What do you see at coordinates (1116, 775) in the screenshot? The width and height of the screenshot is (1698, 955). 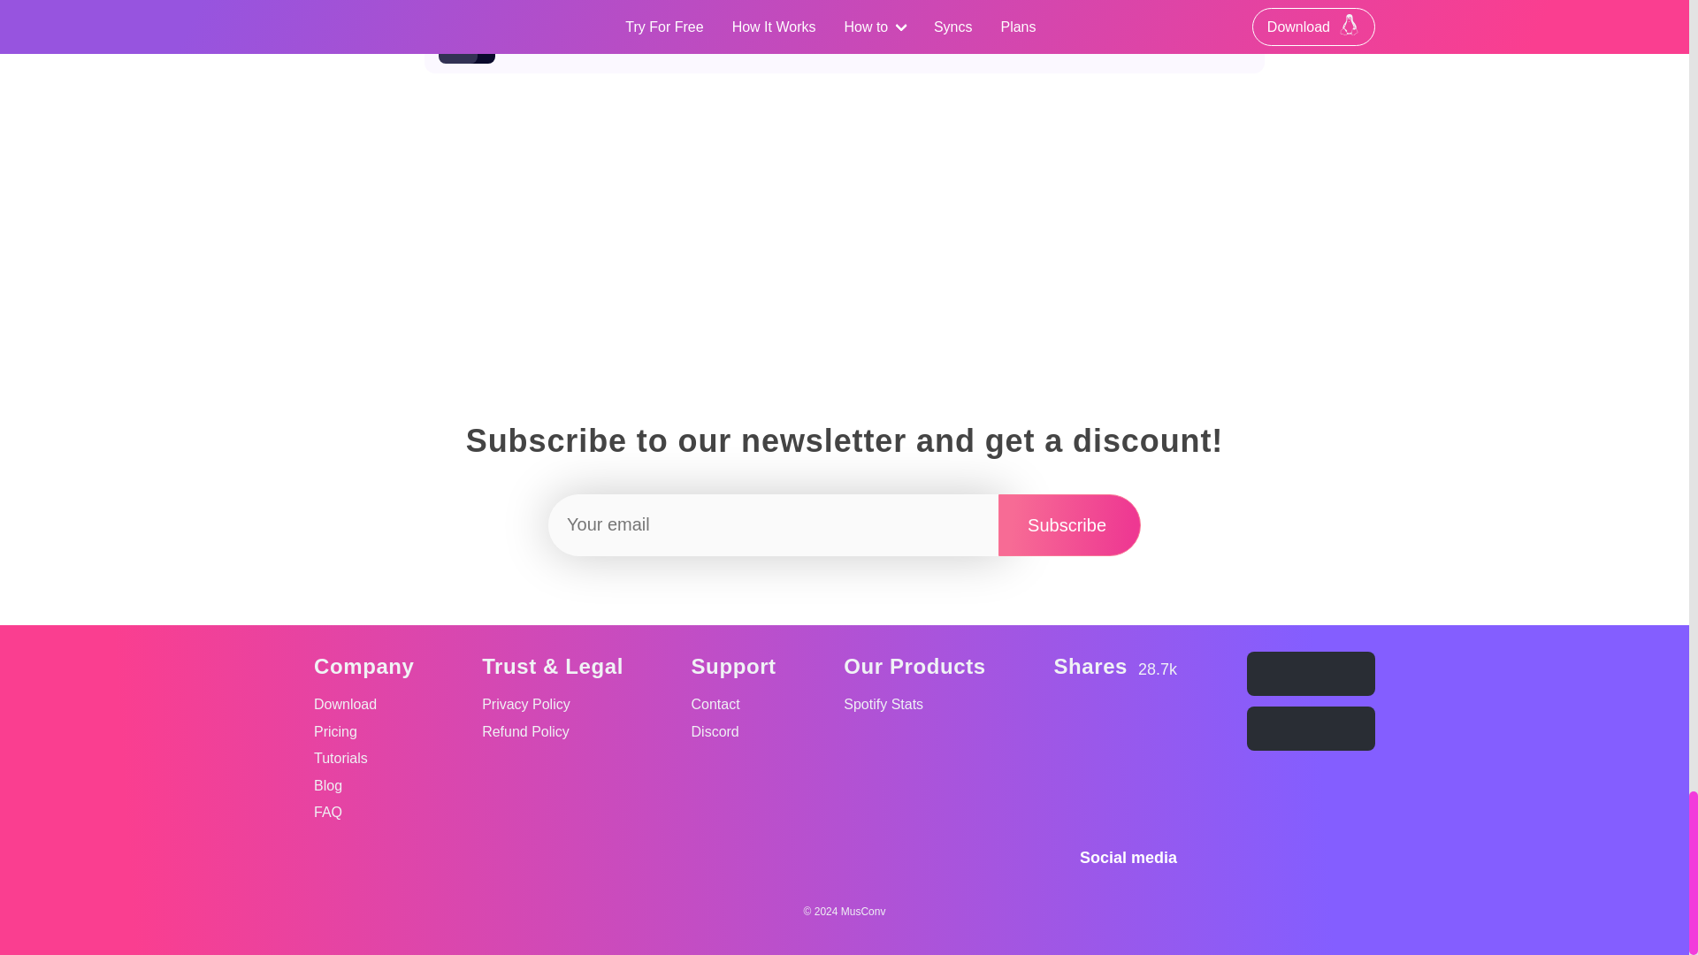 I see `Share on Facebook` at bounding box center [1116, 775].